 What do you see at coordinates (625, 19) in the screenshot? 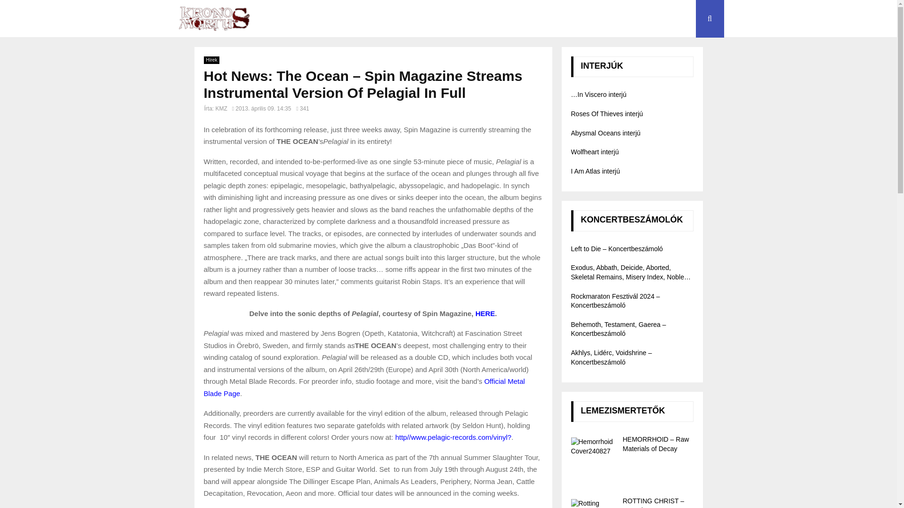
I see `KONCERTEK` at bounding box center [625, 19].